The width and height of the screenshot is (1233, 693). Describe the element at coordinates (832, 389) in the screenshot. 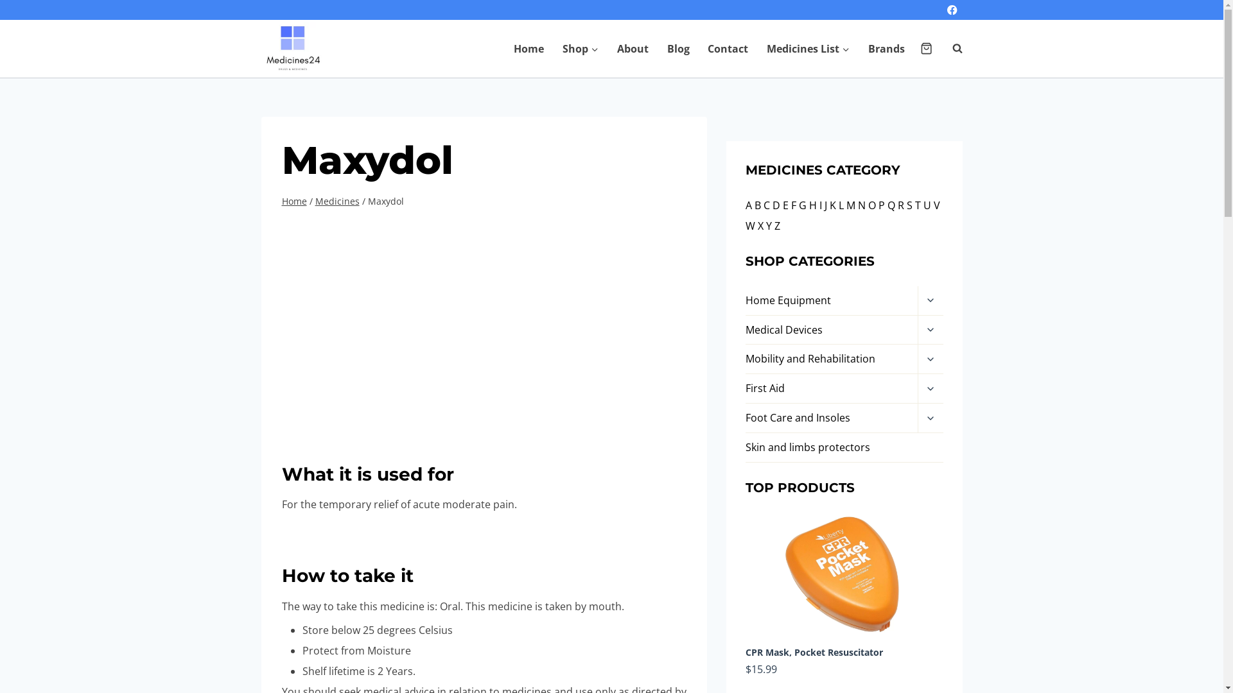

I see `First Aid` at that location.